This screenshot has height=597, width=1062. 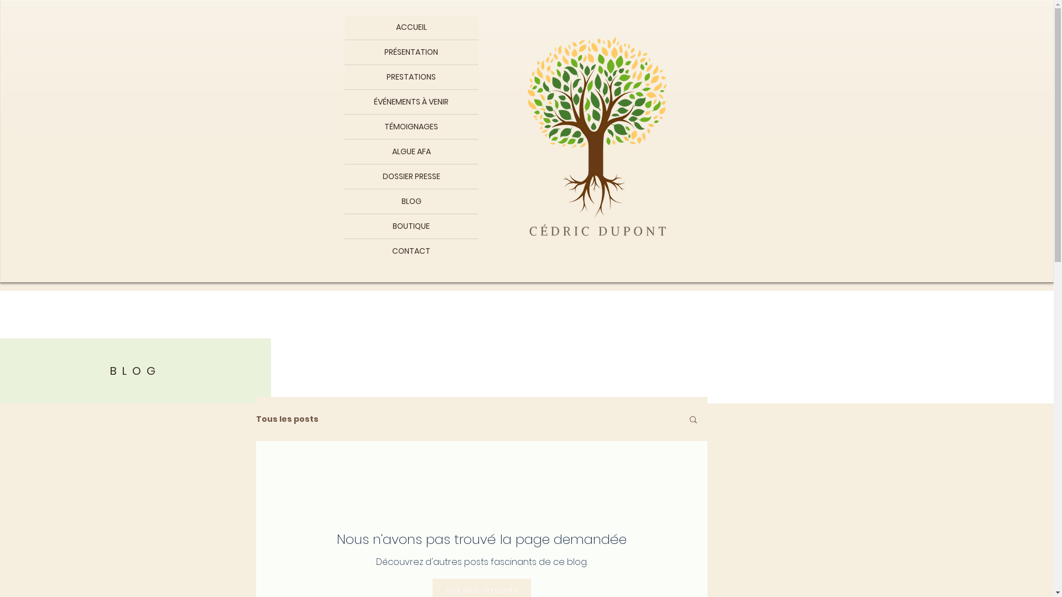 What do you see at coordinates (411, 177) in the screenshot?
I see `DOSSIER PRESSE` at bounding box center [411, 177].